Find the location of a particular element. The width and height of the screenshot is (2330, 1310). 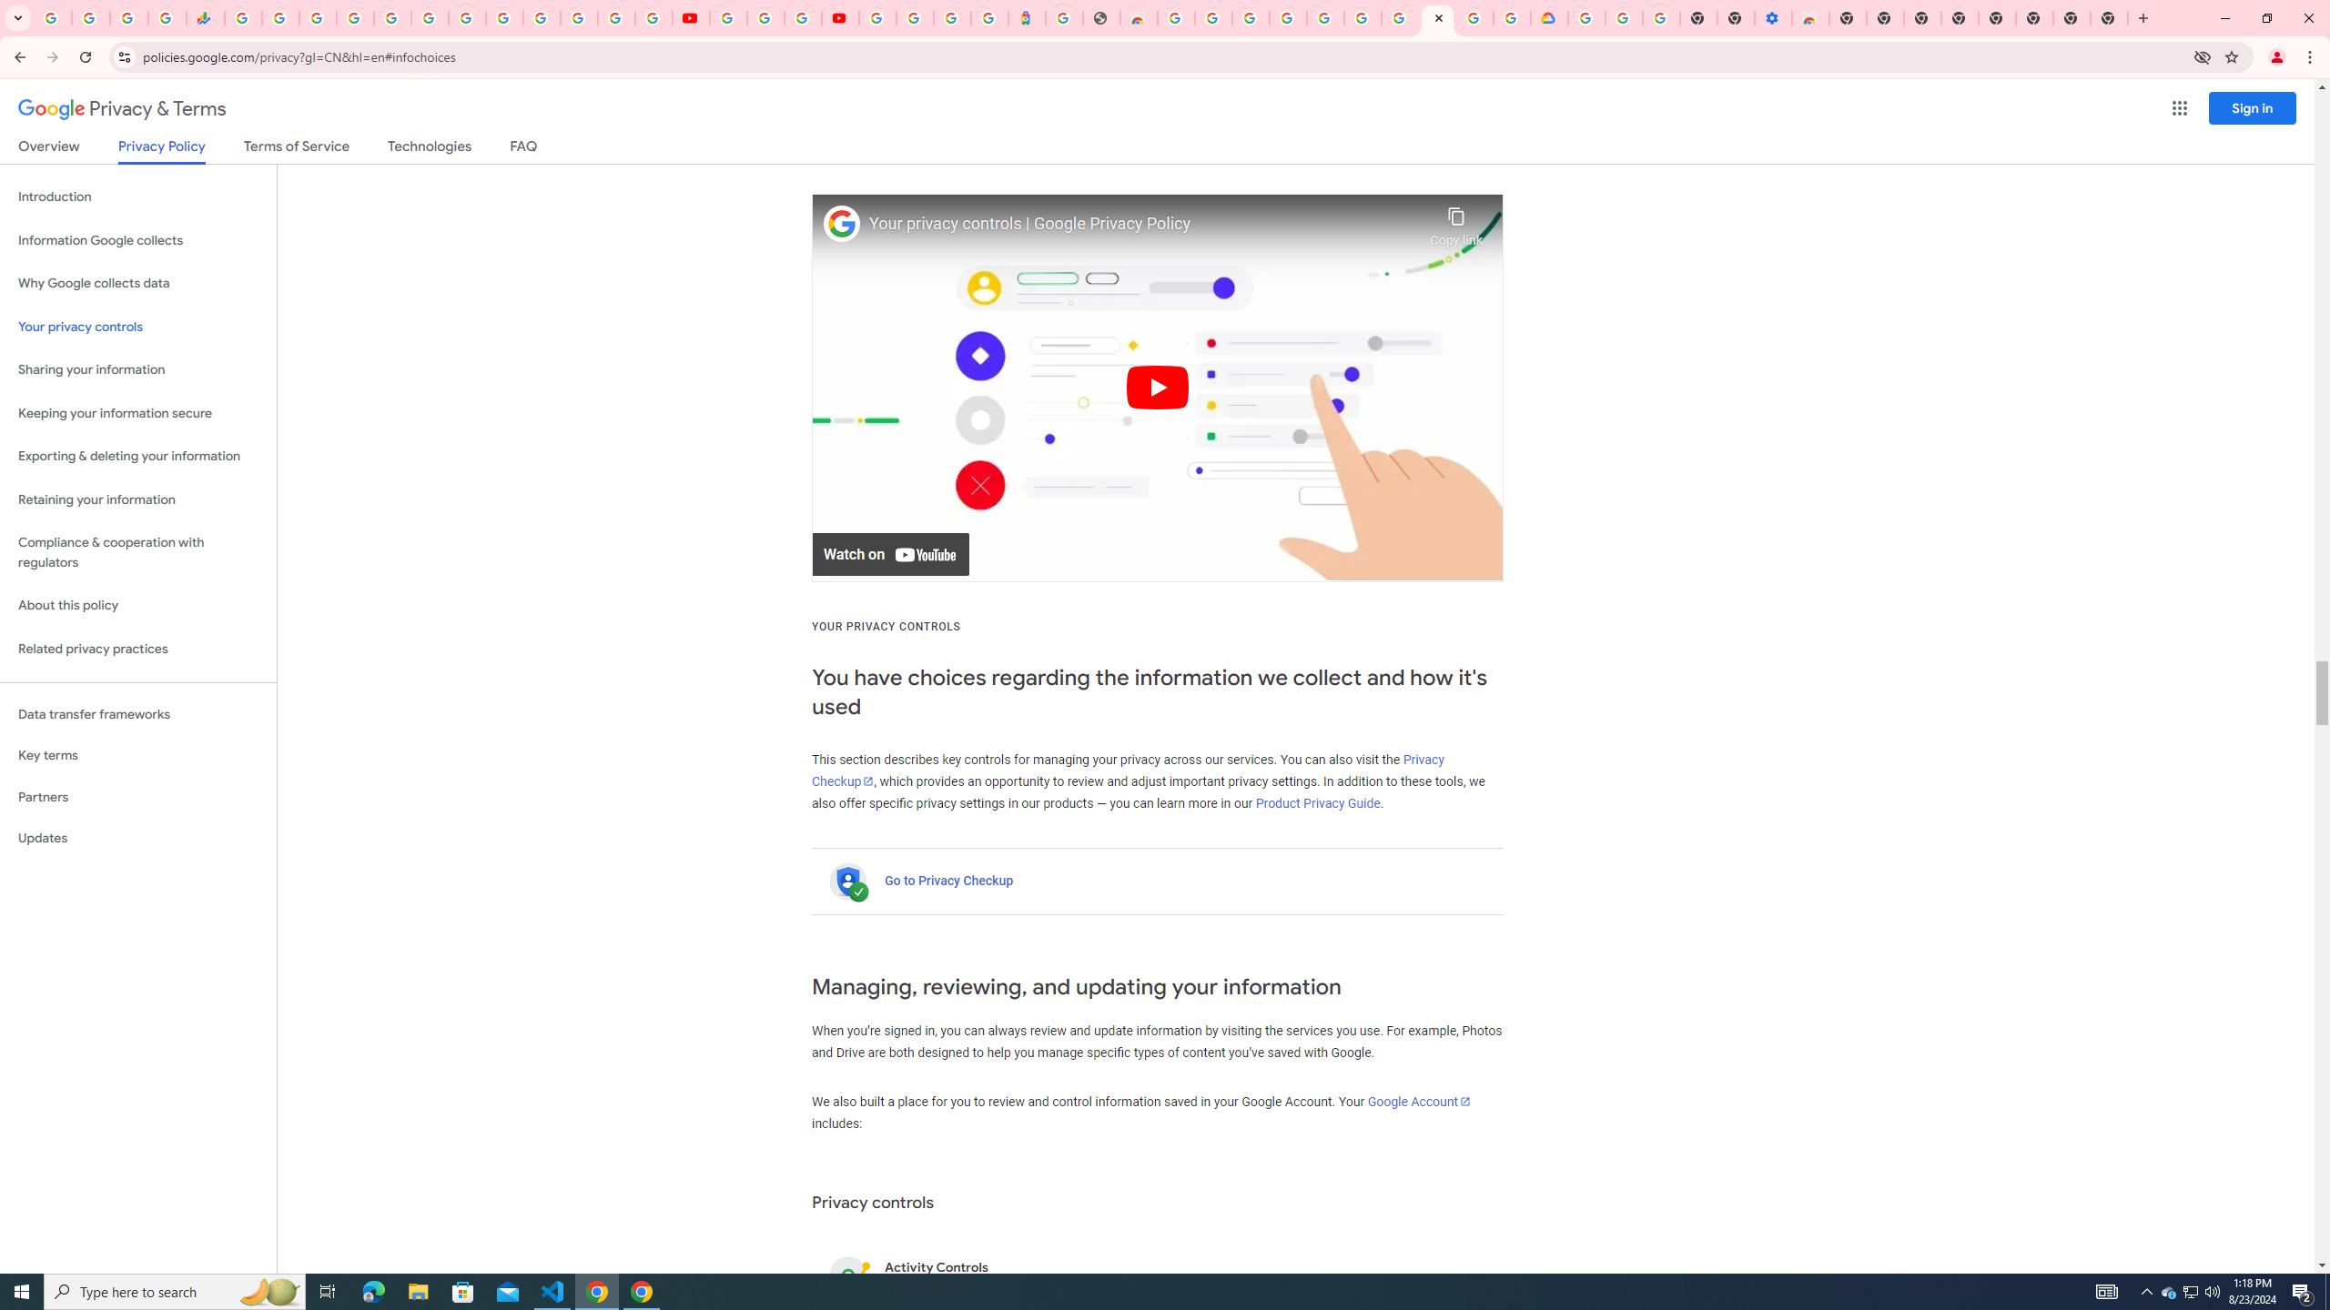

Privacy Checkup is located at coordinates (1127, 771).